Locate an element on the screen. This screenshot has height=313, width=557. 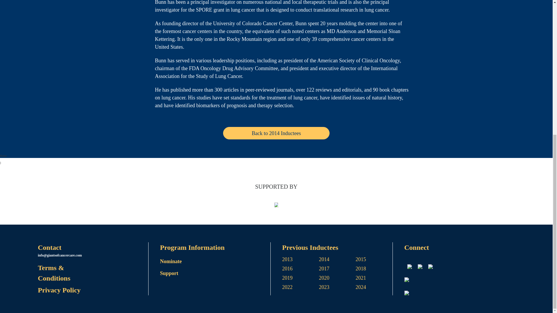
Nominate is located at coordinates (215, 261).